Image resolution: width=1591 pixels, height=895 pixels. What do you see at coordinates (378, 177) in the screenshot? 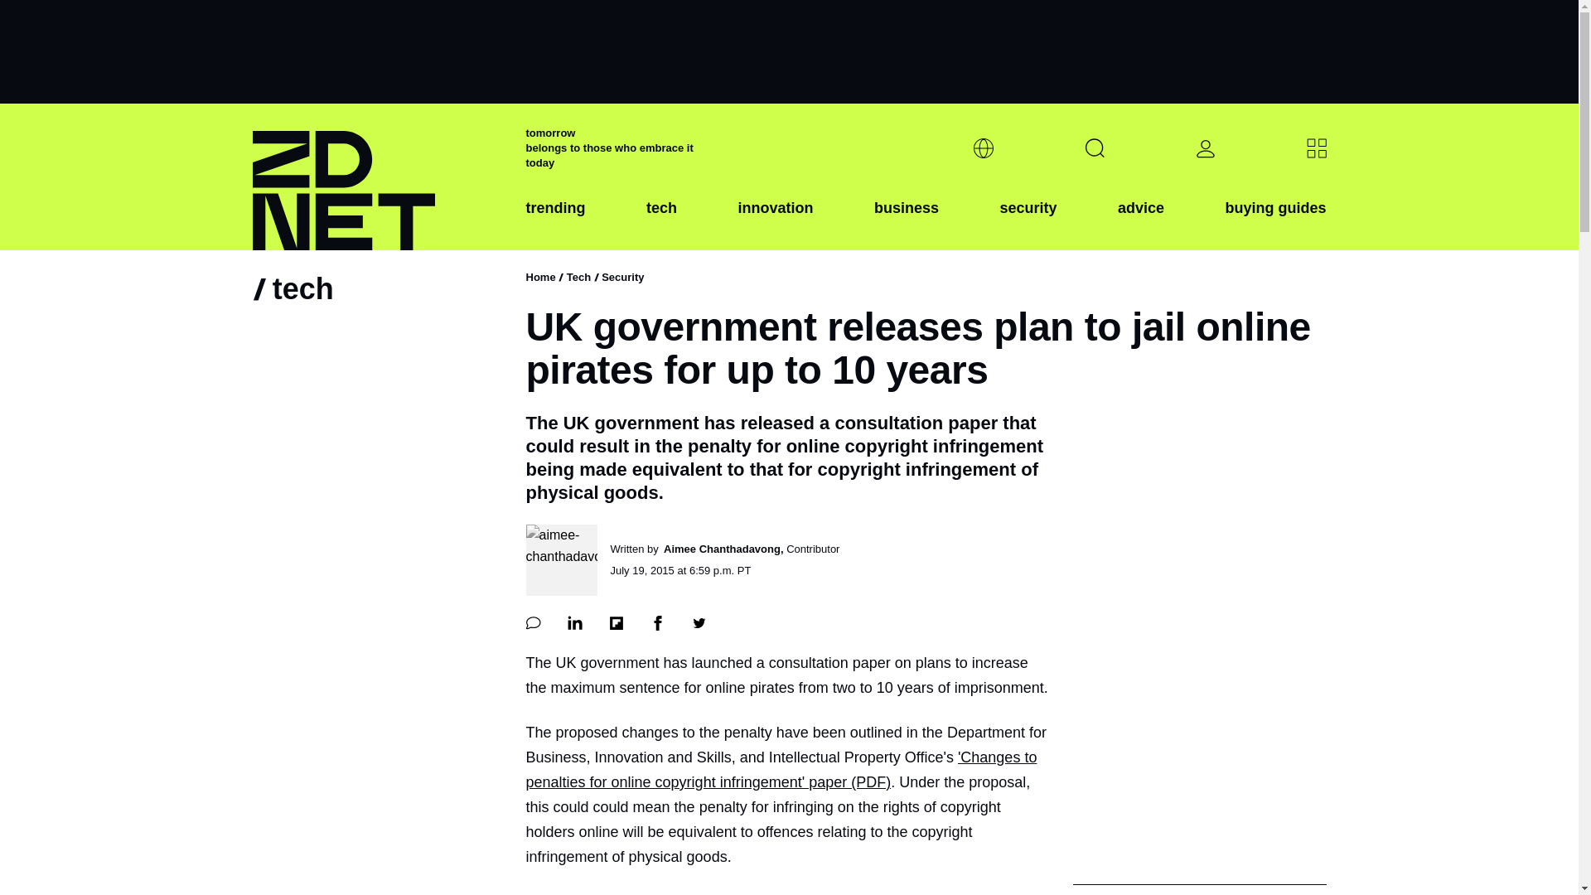
I see `ZDNET` at bounding box center [378, 177].